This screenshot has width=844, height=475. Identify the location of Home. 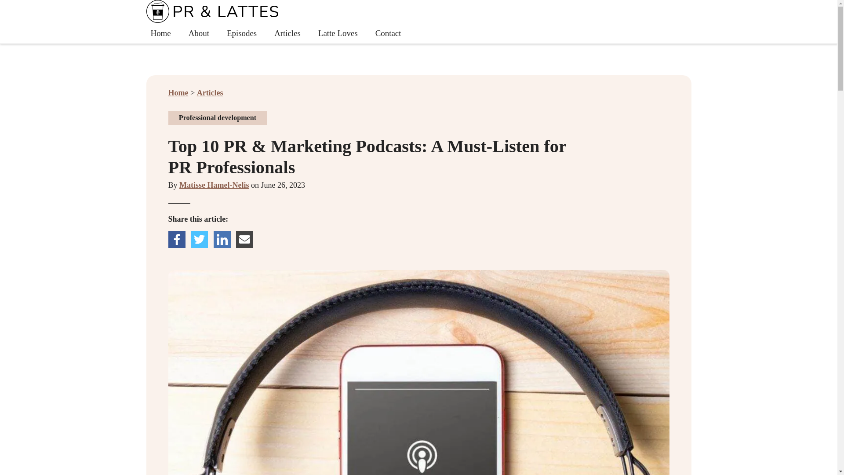
(418, 22).